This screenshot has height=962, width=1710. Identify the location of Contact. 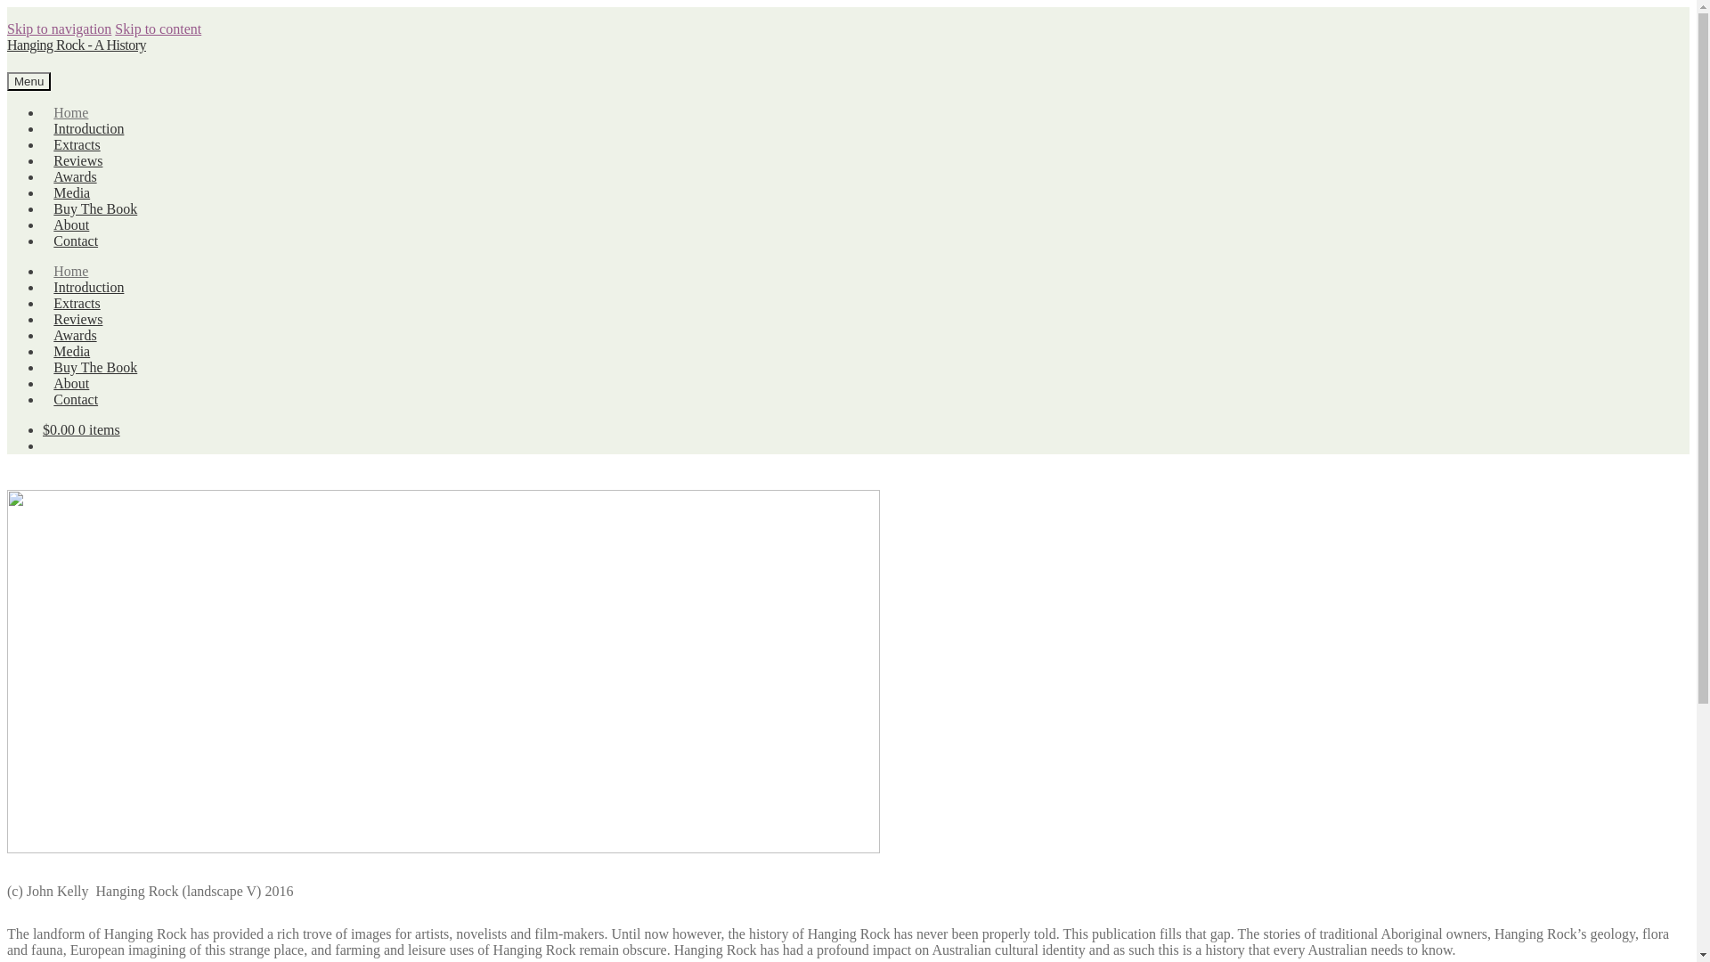
(76, 400).